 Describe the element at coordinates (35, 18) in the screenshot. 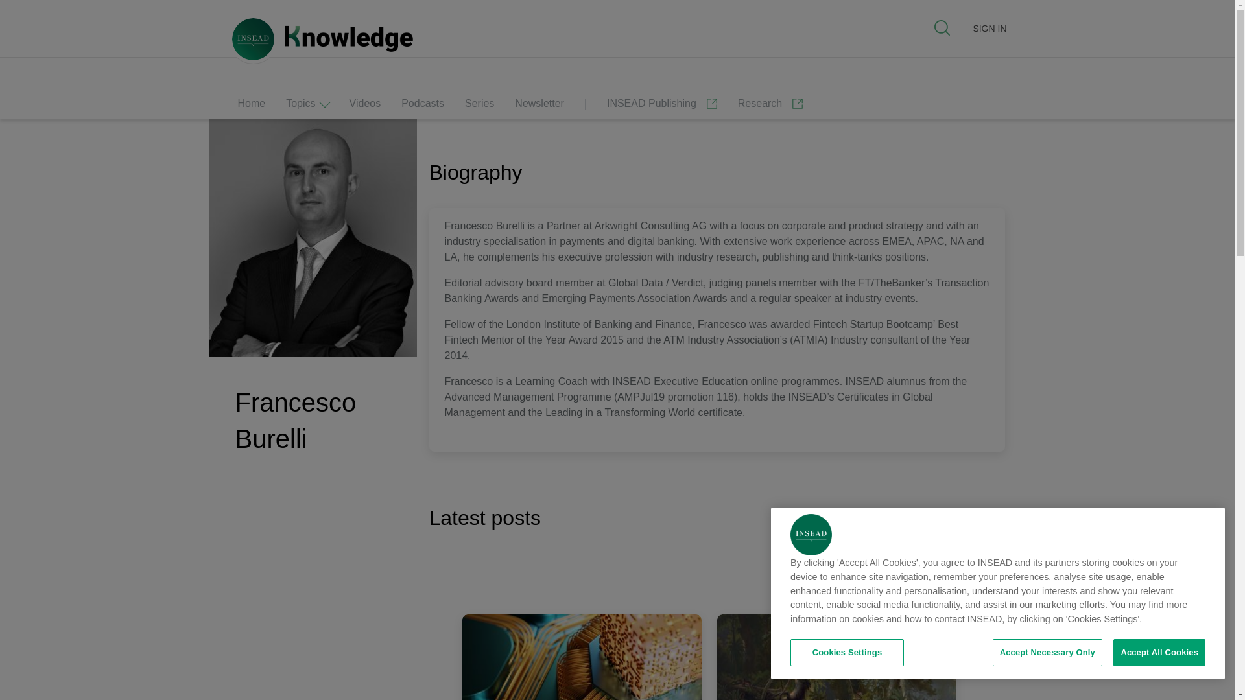

I see `Apply` at that location.